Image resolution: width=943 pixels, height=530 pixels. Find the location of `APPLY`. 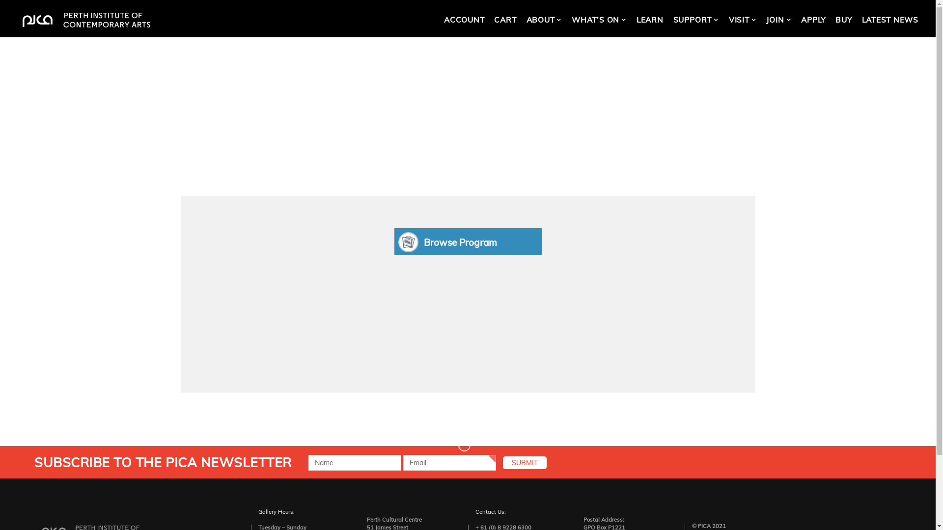

APPLY is located at coordinates (813, 20).